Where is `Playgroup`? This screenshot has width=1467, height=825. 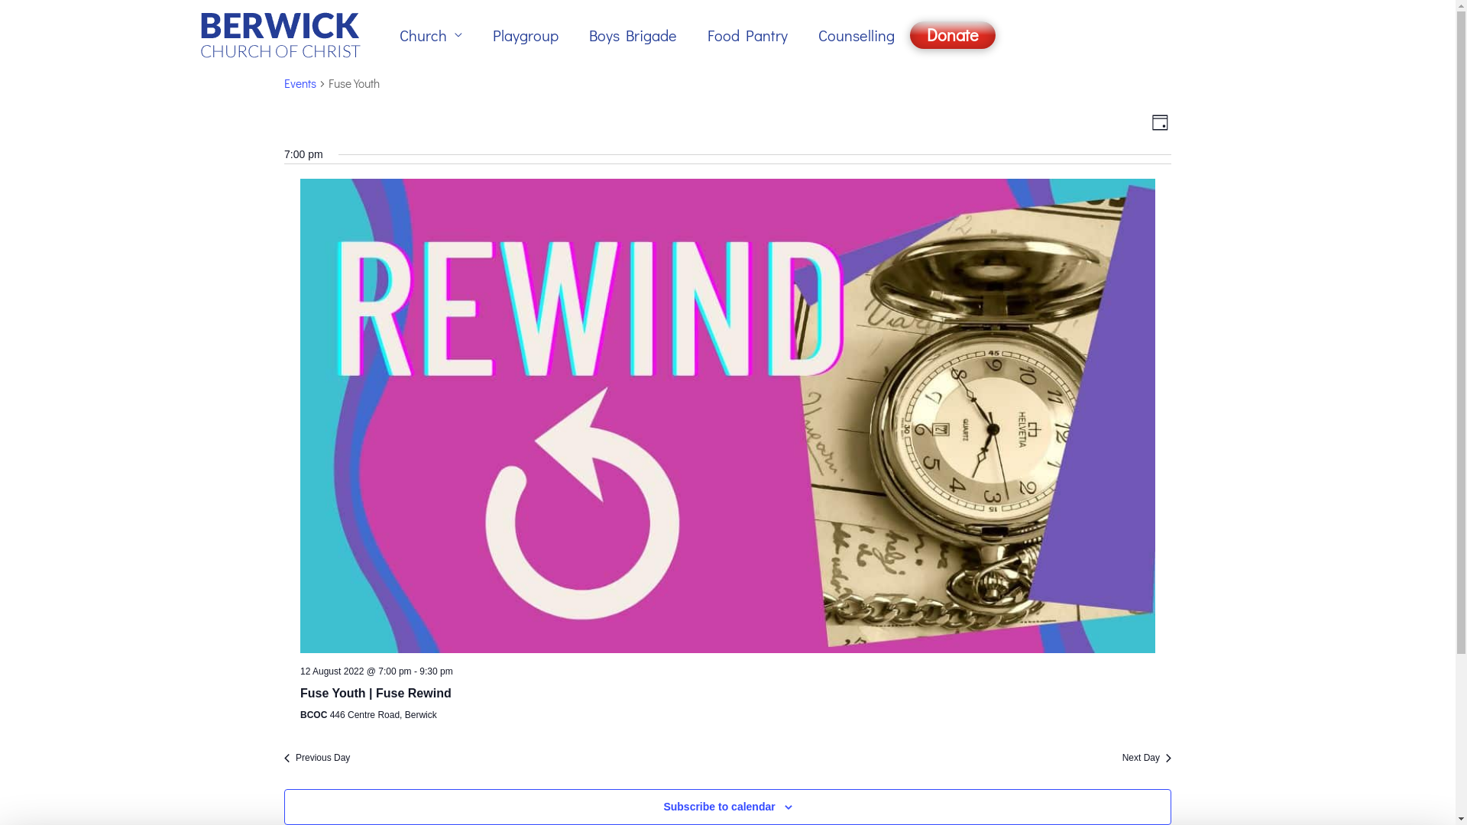 Playgroup is located at coordinates (525, 35).